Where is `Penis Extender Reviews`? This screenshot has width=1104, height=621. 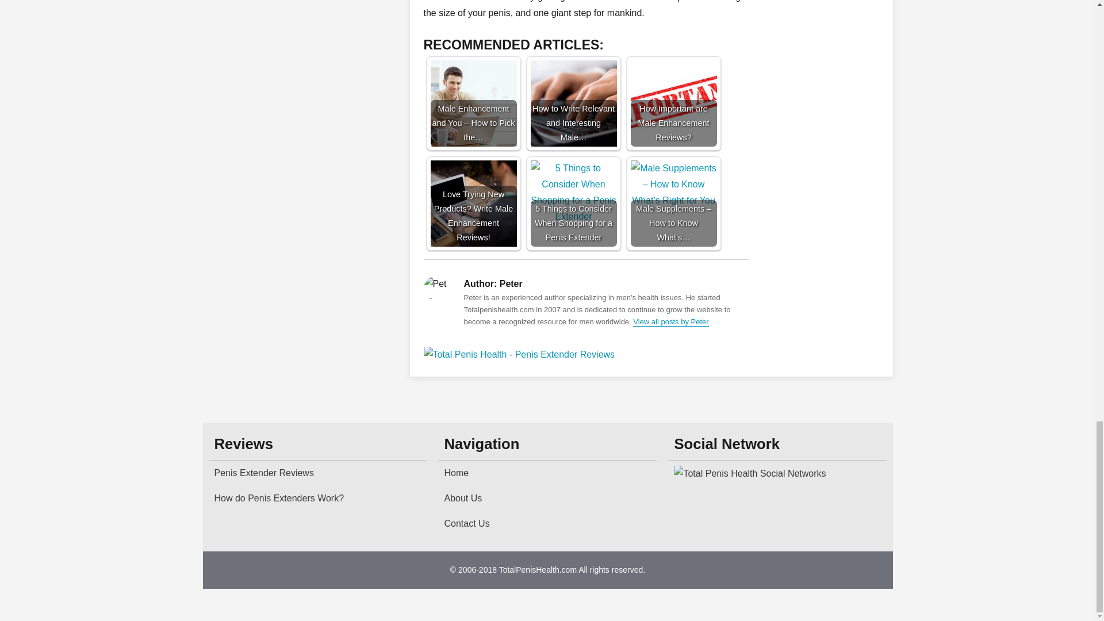 Penis Extender Reviews is located at coordinates (317, 473).